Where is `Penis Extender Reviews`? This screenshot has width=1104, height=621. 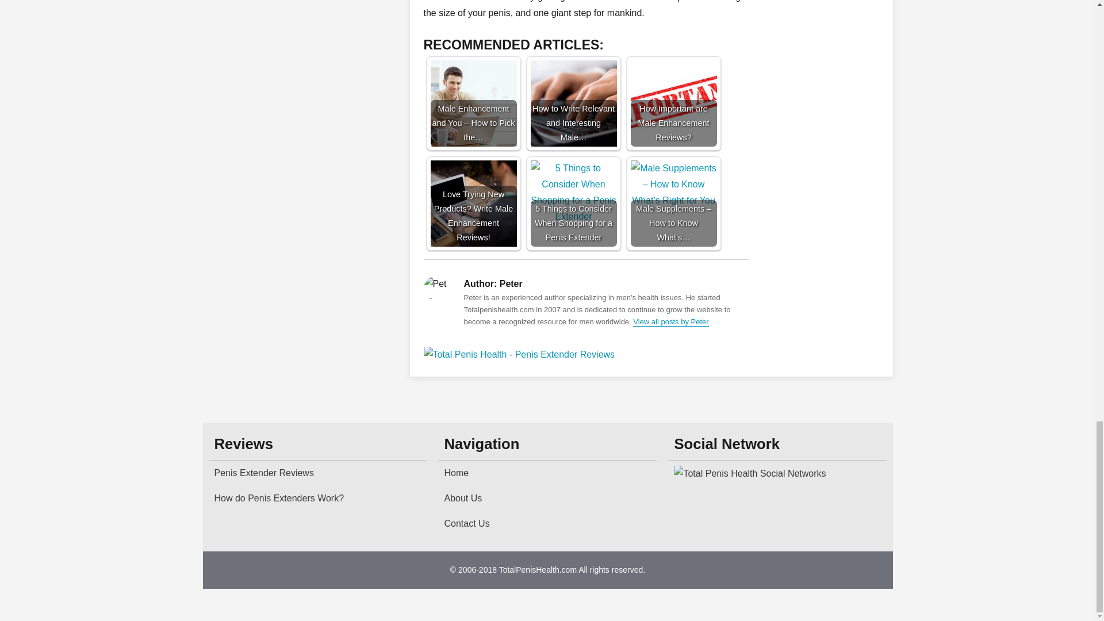 Penis Extender Reviews is located at coordinates (317, 473).